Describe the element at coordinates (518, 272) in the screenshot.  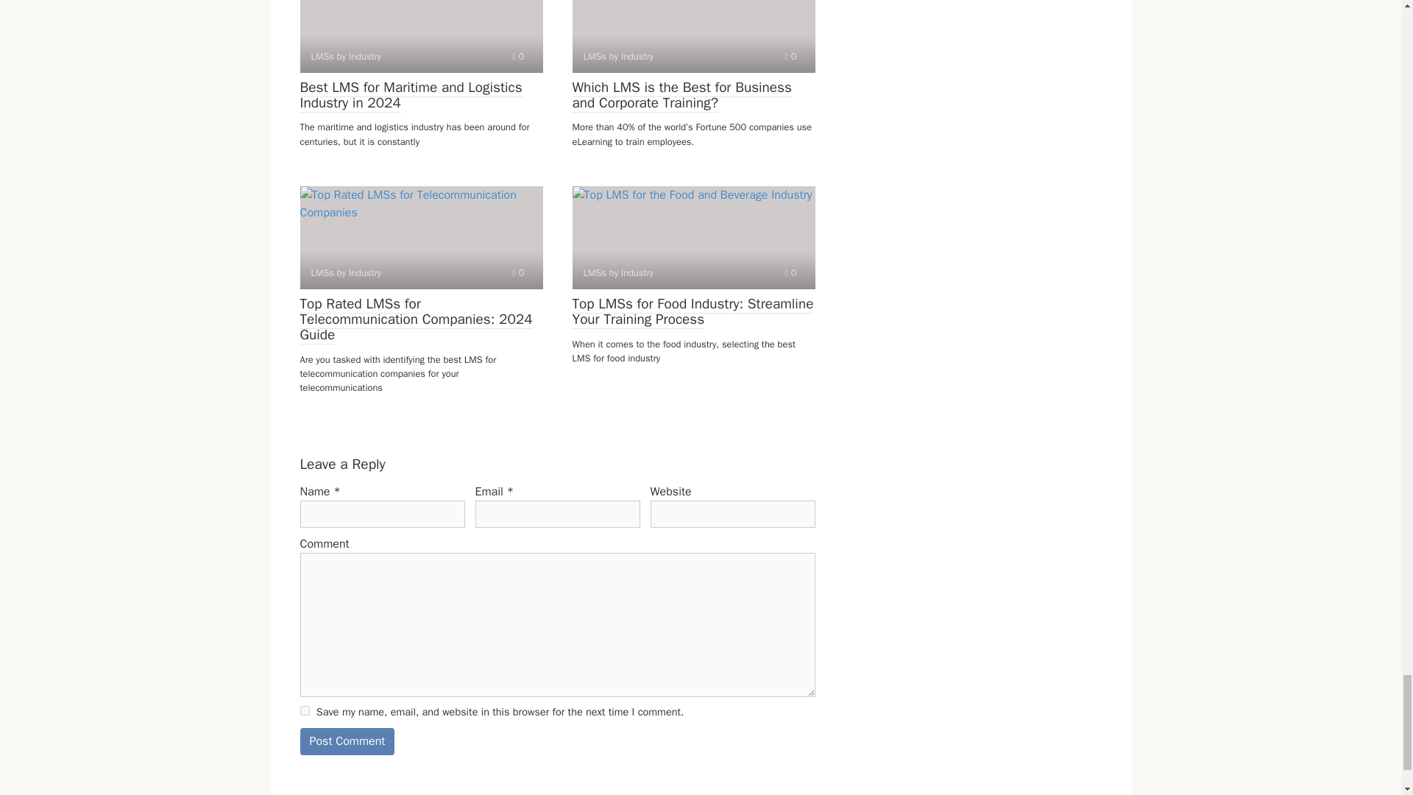
I see `Comments` at that location.